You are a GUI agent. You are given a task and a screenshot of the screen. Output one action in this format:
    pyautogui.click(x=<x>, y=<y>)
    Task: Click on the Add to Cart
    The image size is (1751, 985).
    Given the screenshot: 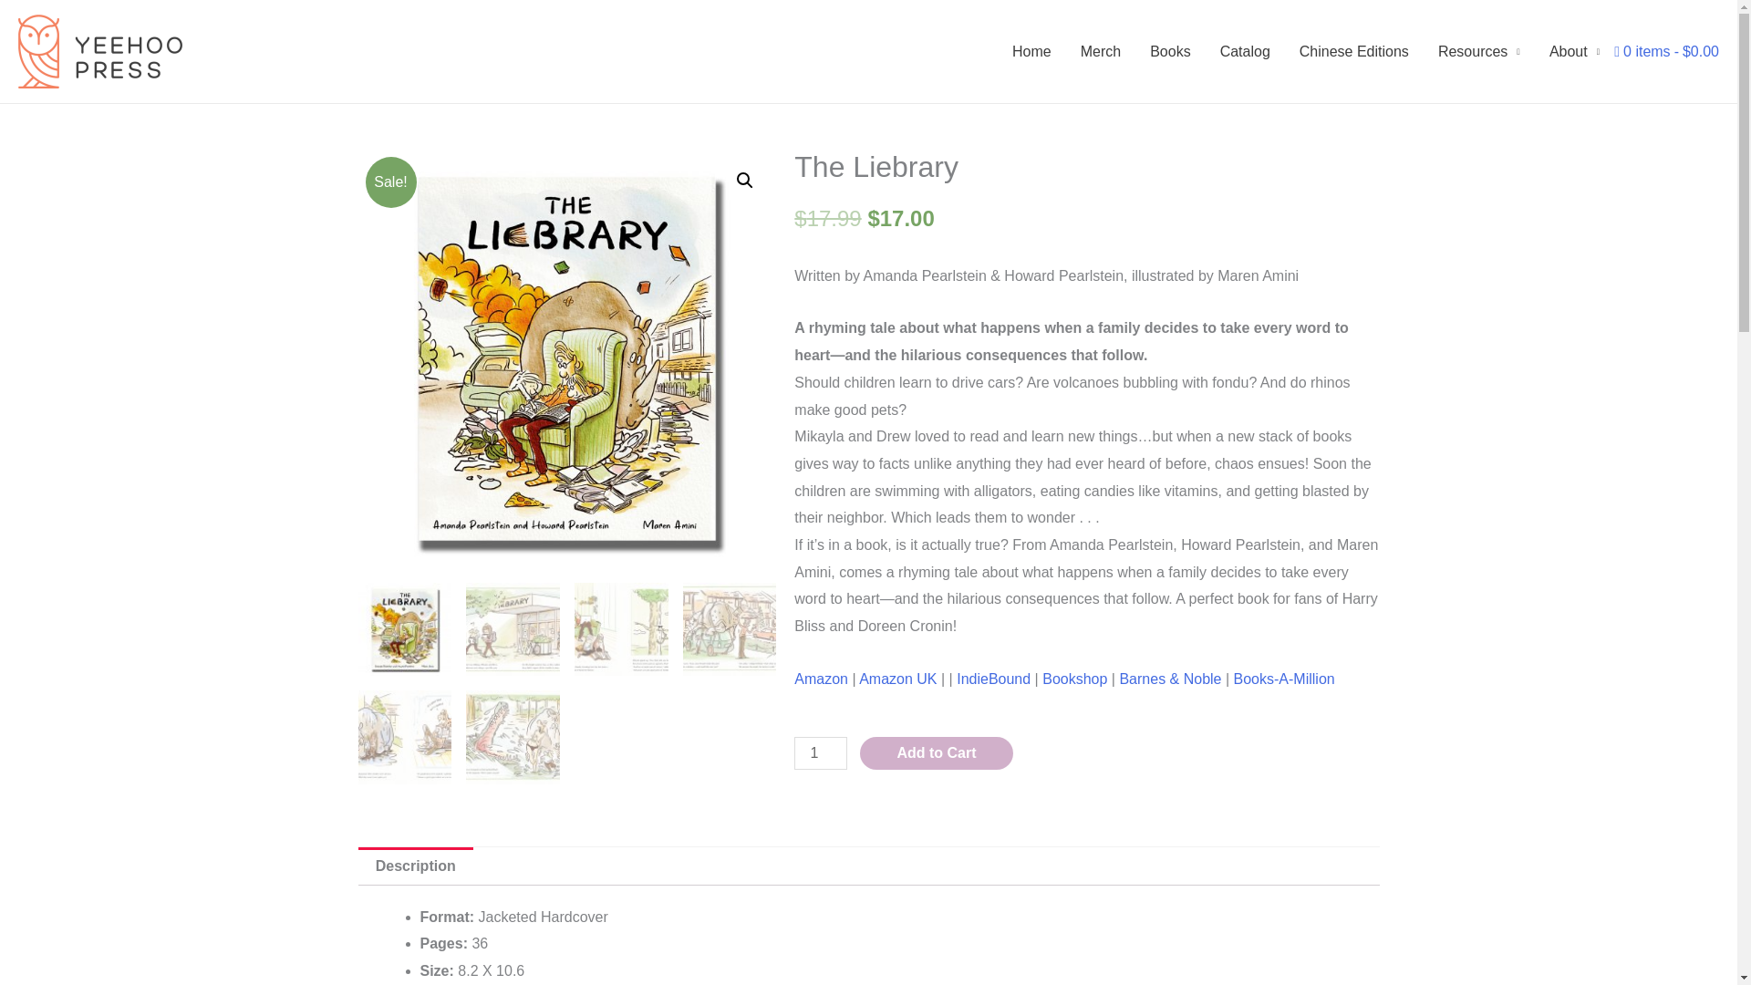 What is the action you would take?
    pyautogui.click(x=936, y=752)
    